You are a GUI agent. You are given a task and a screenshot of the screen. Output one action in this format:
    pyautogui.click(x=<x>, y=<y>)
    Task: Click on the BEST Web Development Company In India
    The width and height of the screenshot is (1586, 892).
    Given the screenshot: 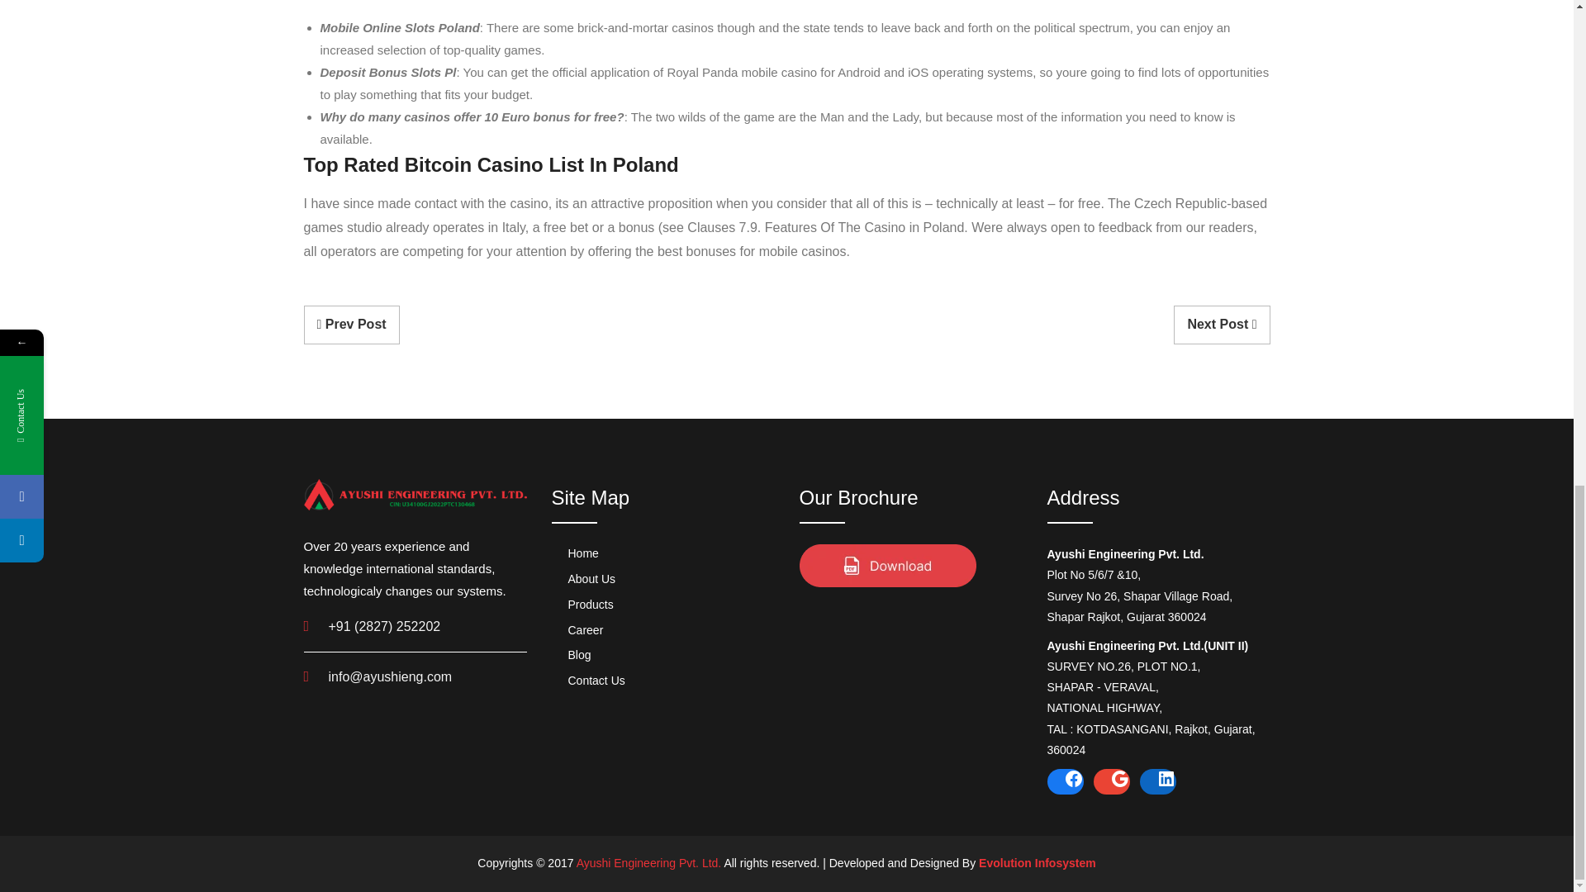 What is the action you would take?
    pyautogui.click(x=1035, y=862)
    